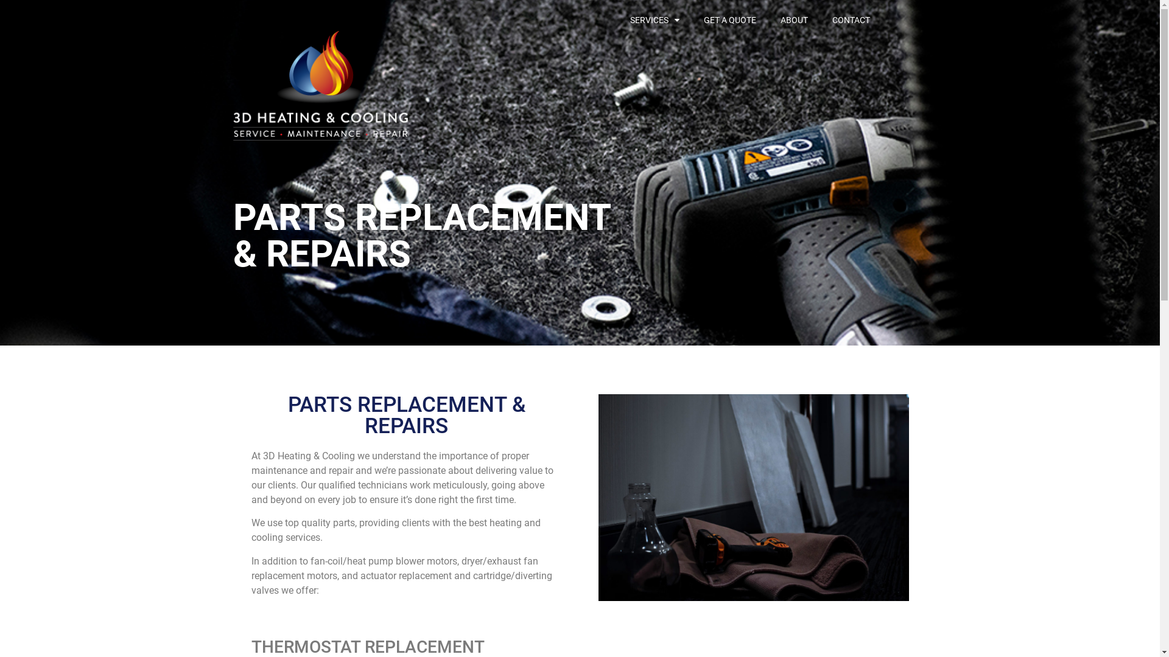 The width and height of the screenshot is (1169, 657). What do you see at coordinates (794, 20) in the screenshot?
I see `ABOUT` at bounding box center [794, 20].